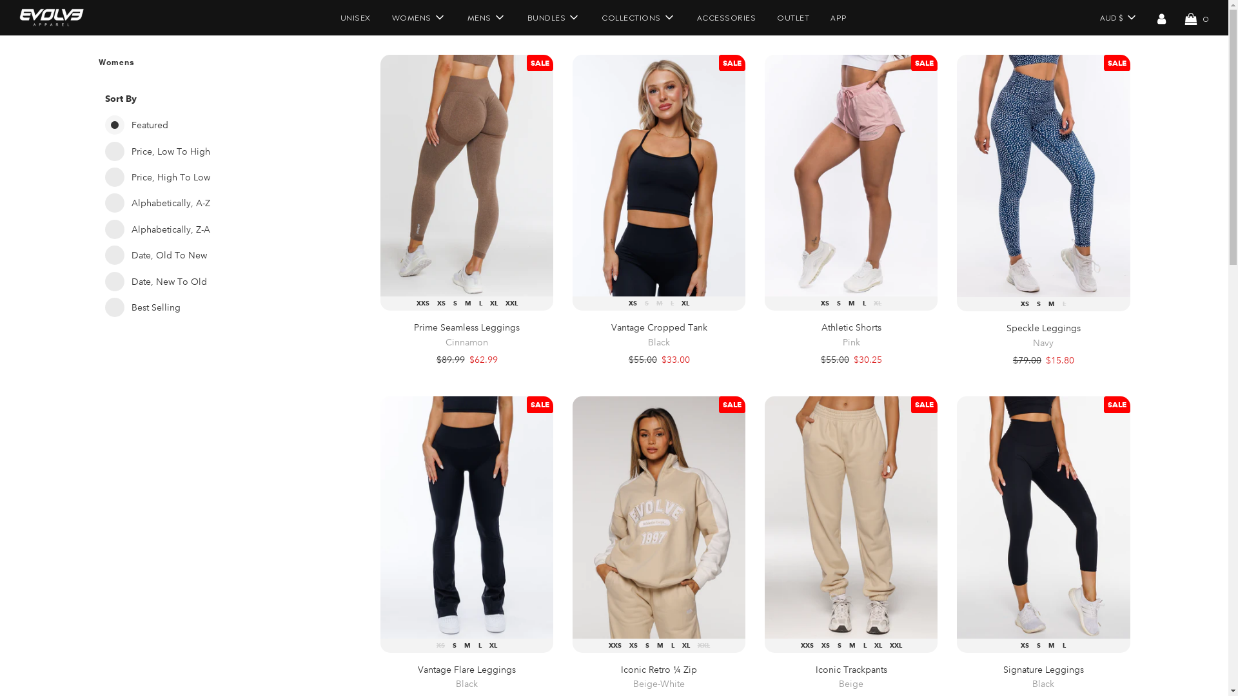 This screenshot has height=696, width=1238. I want to click on Vantage Cropped Tank
Black, so click(659, 335).